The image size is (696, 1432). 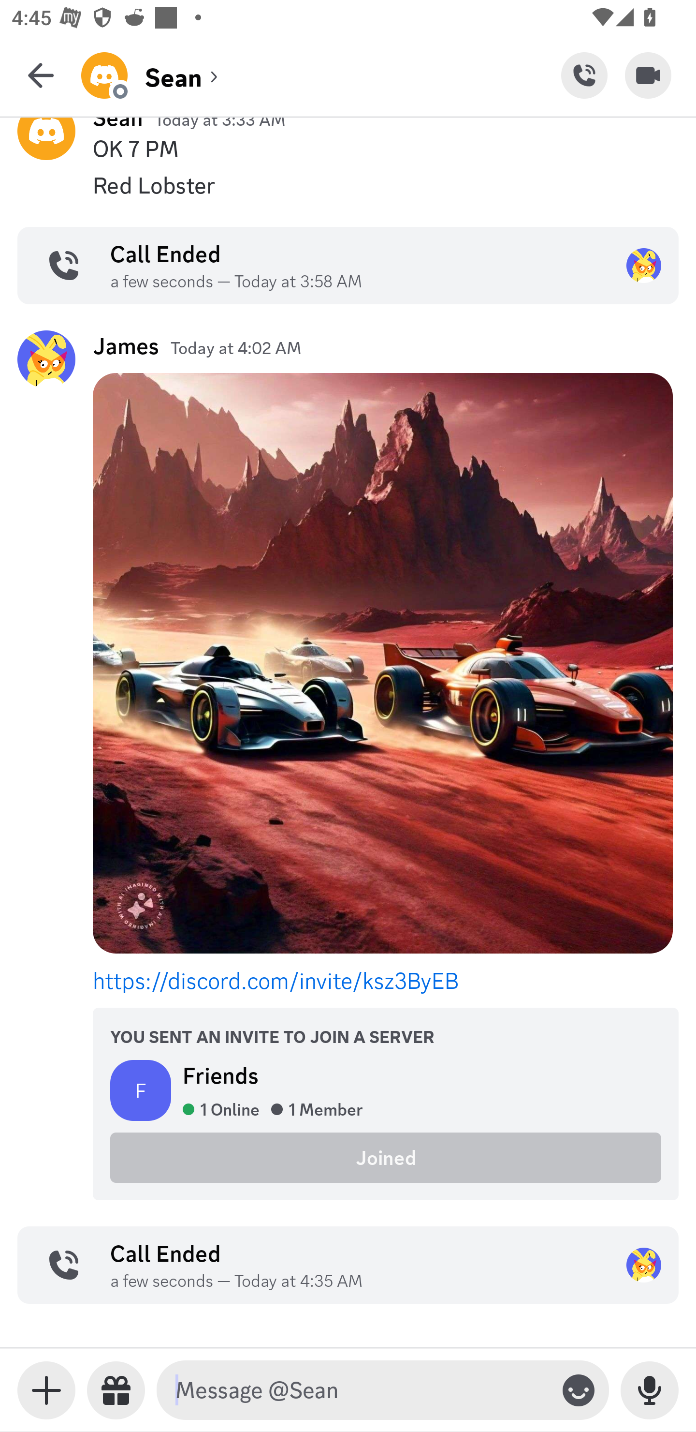 What do you see at coordinates (383, 1390) in the screenshot?
I see `Message @Sean Toggle emoji keyboard` at bounding box center [383, 1390].